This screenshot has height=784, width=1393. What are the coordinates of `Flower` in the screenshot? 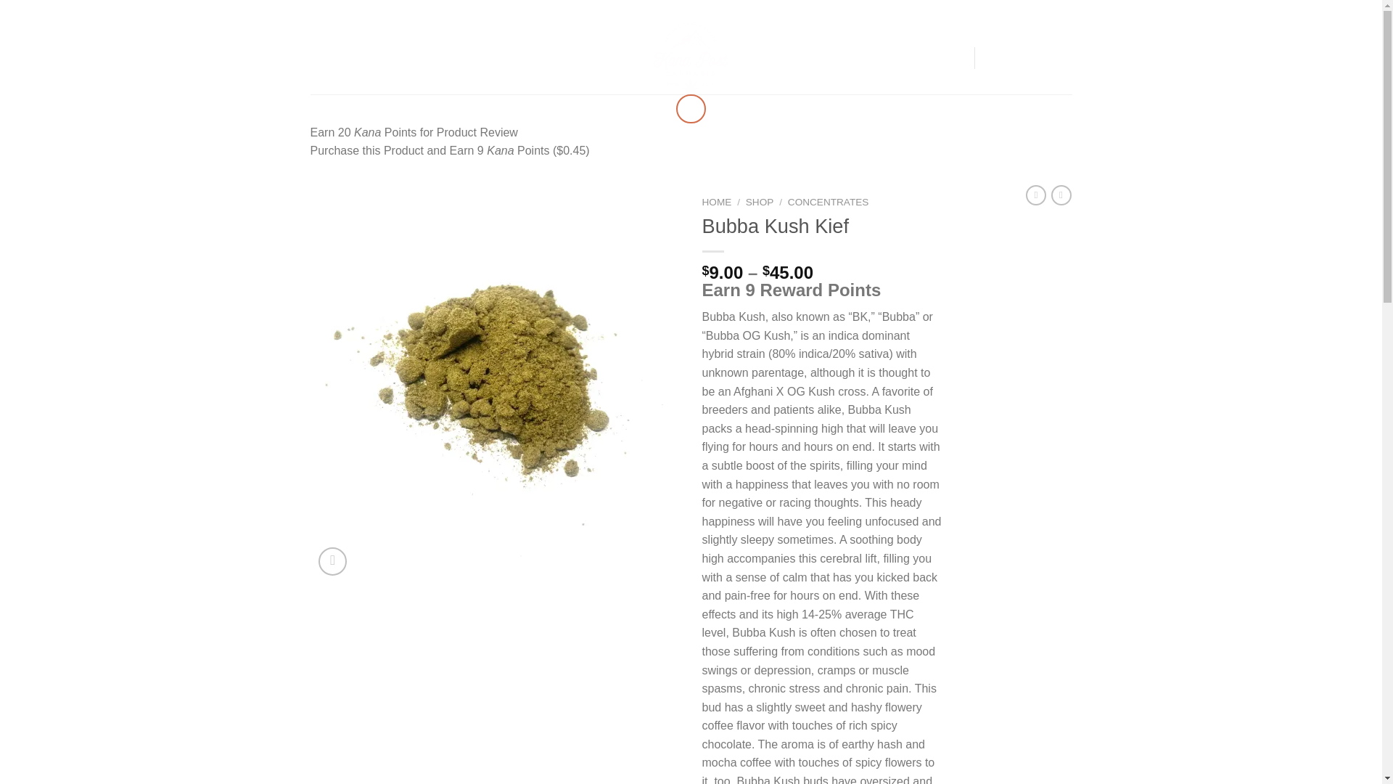 It's located at (808, 11).